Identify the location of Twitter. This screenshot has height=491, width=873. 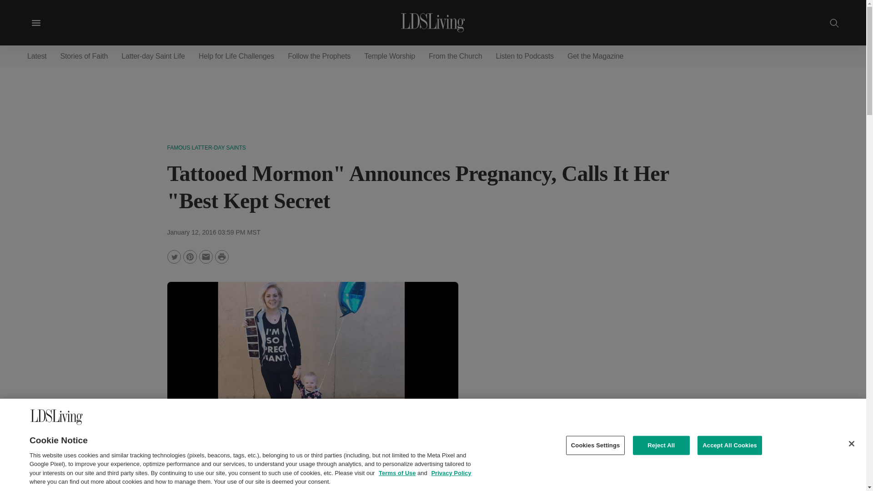
(174, 256).